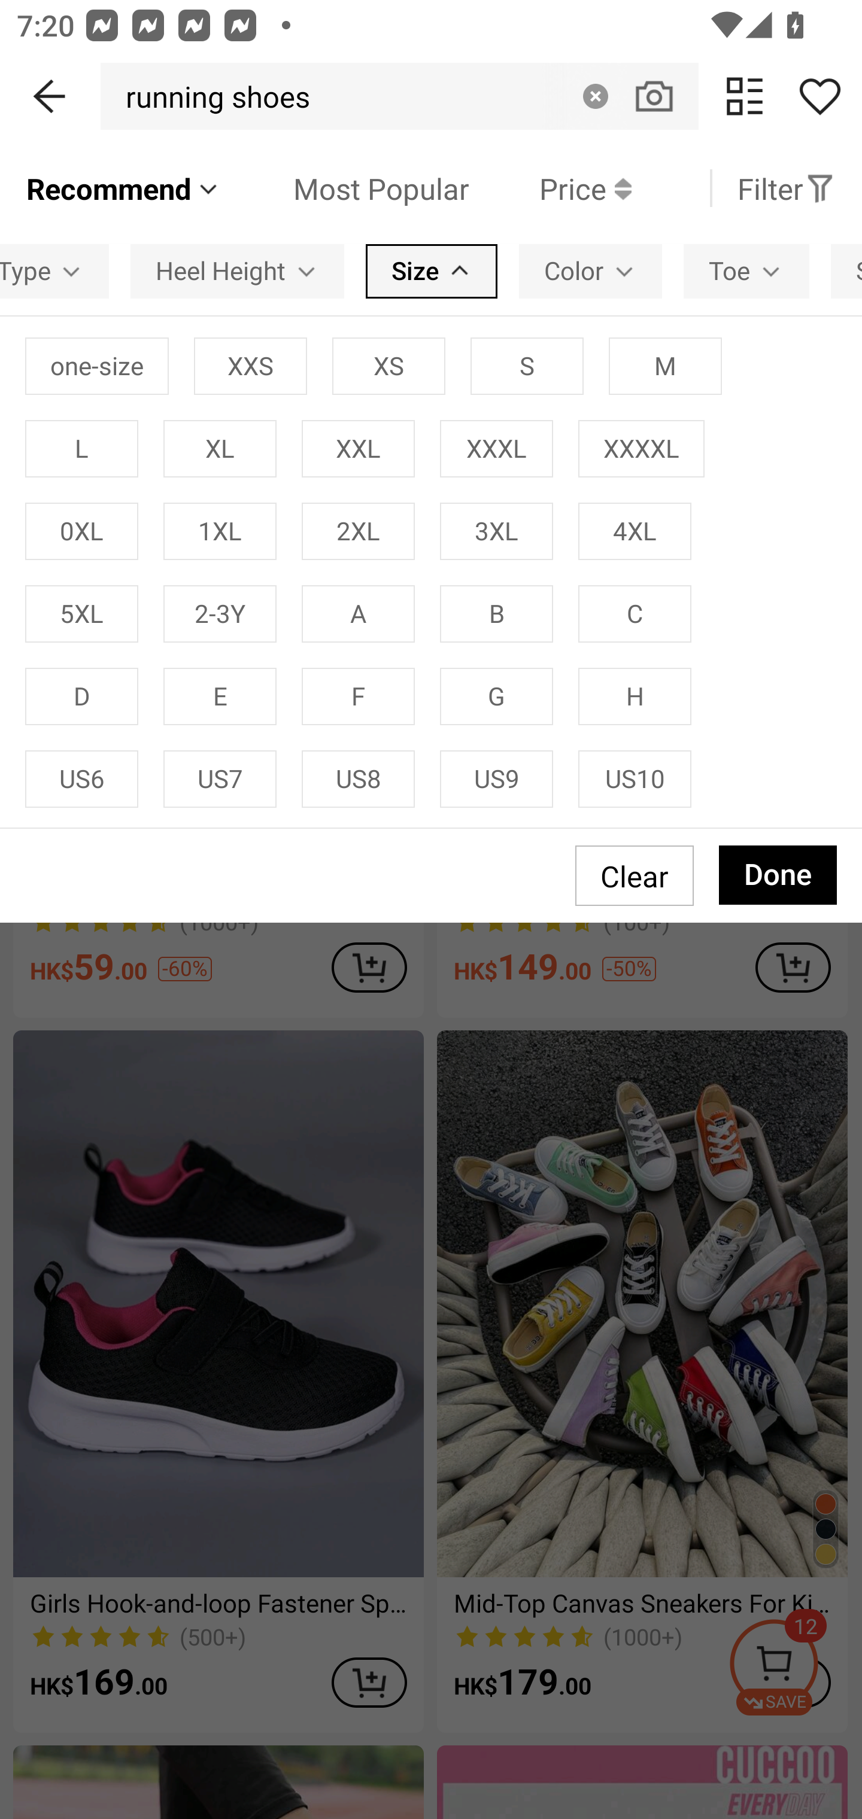 Image resolution: width=862 pixels, height=1819 pixels. I want to click on Type, so click(54, 270).